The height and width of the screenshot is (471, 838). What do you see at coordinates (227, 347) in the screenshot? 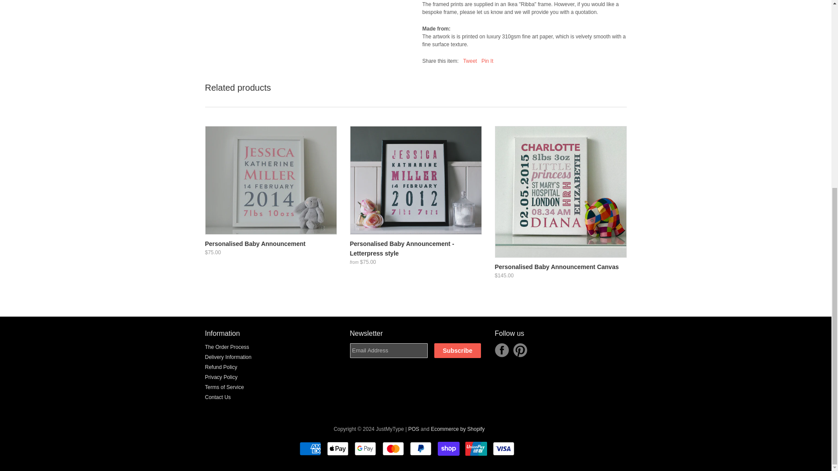
I see `The Order Process` at bounding box center [227, 347].